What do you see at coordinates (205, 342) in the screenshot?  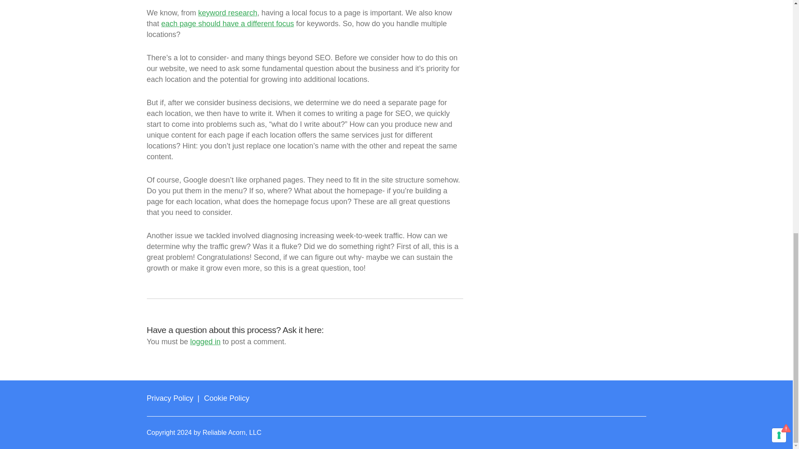 I see `logged in` at bounding box center [205, 342].